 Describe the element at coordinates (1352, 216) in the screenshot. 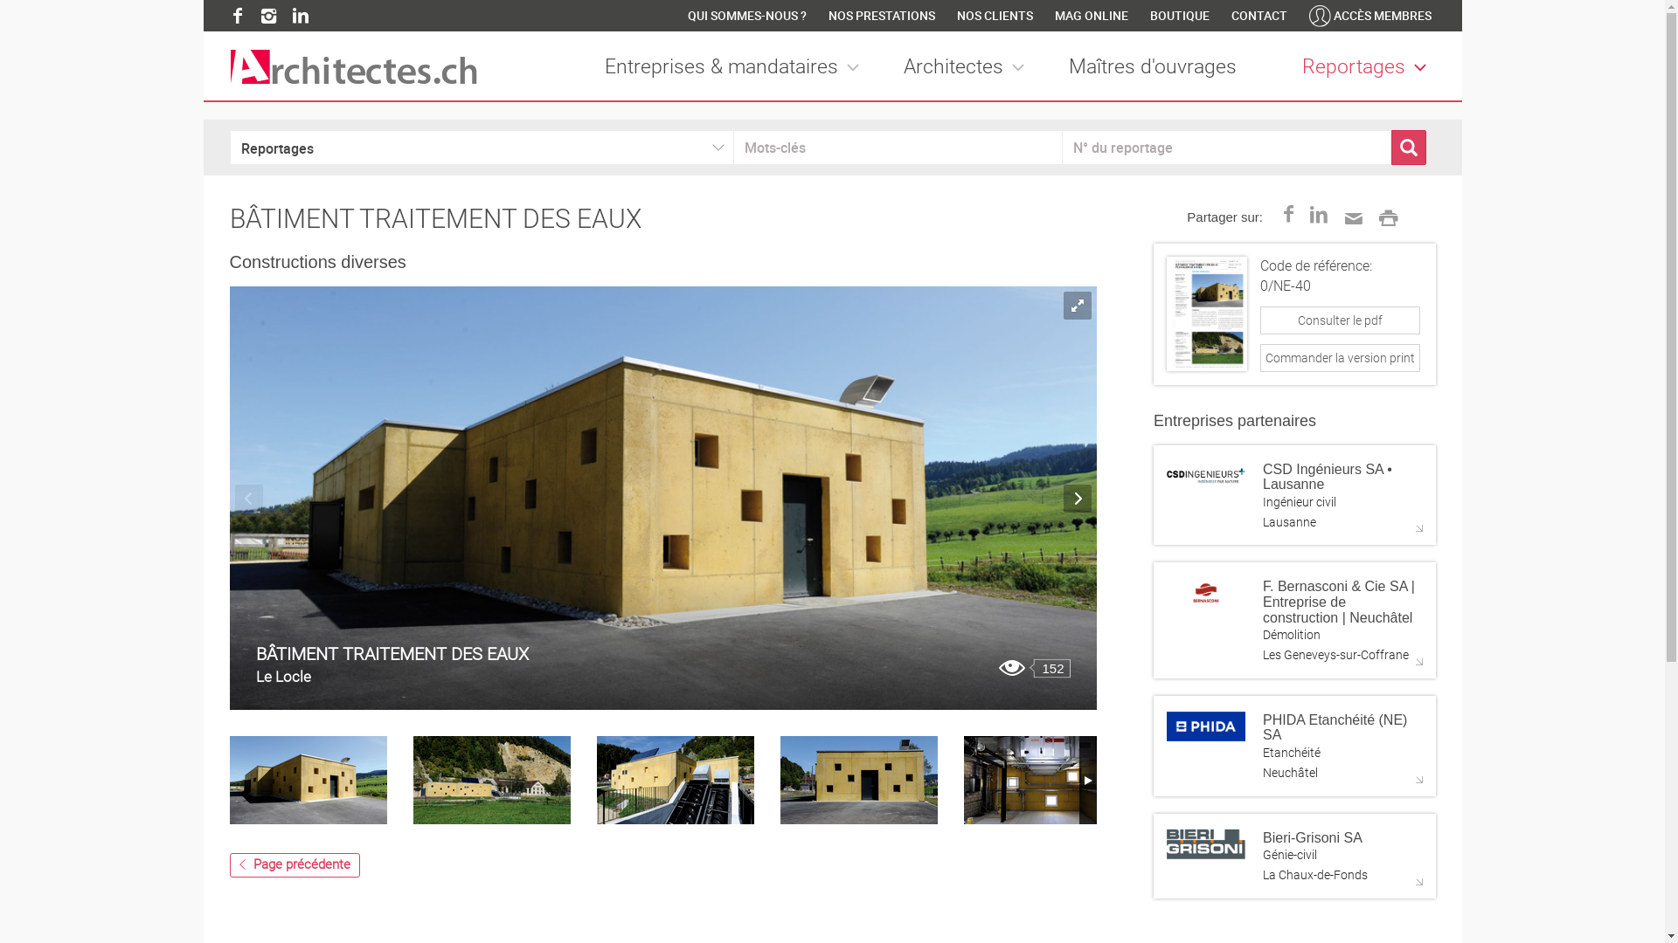

I see `Email` at that location.